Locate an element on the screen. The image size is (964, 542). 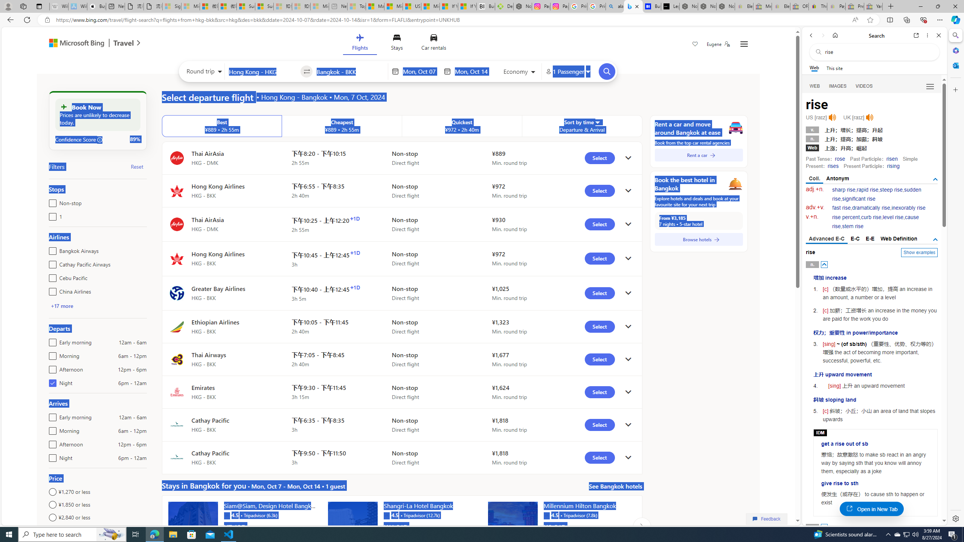
Select trip type is located at coordinates (203, 73).